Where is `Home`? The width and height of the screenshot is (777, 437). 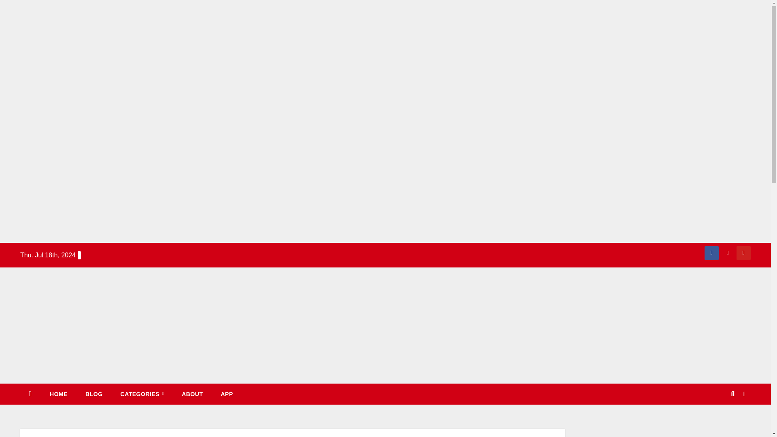 Home is located at coordinates (58, 394).